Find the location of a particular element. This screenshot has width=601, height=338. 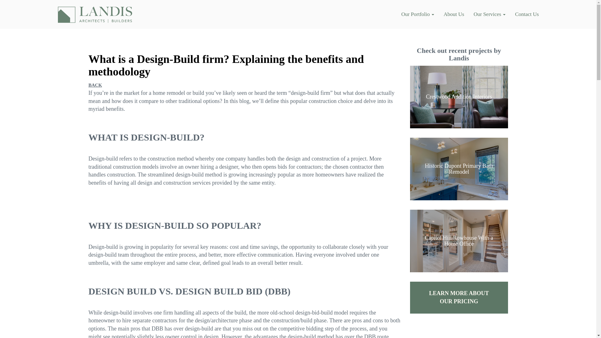

Contact Us is located at coordinates (527, 14).